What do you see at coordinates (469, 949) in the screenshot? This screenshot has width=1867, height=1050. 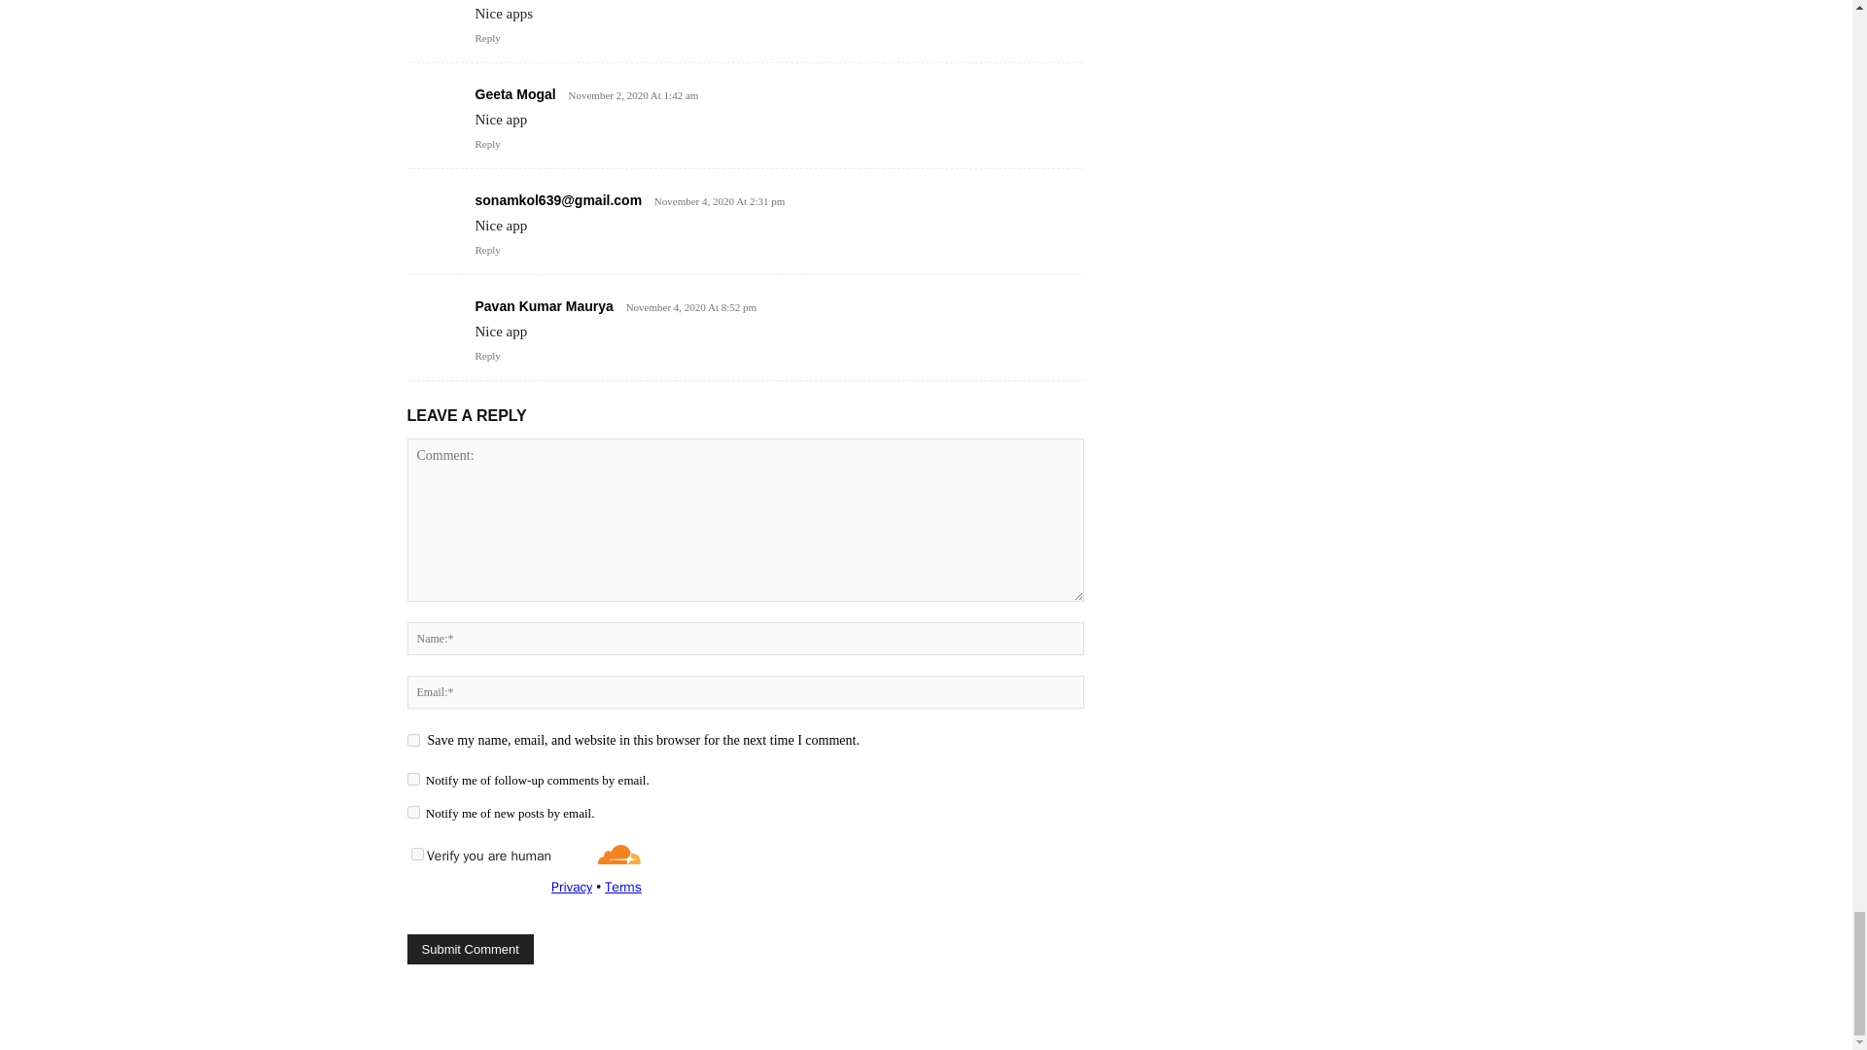 I see `Submit Comment` at bounding box center [469, 949].